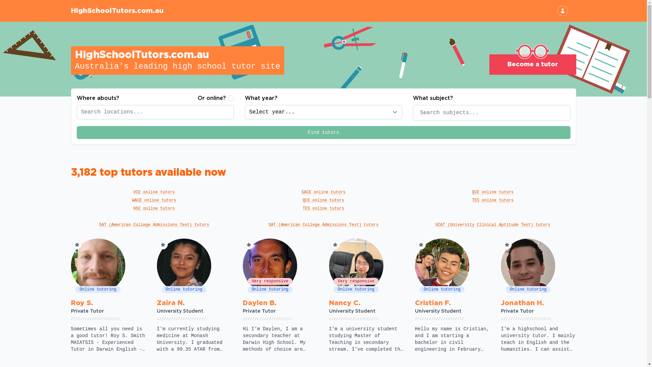 The width and height of the screenshot is (652, 367). What do you see at coordinates (493, 225) in the screenshot?
I see `UCAT (University Clinical Aptitude Test) tutors` at bounding box center [493, 225].